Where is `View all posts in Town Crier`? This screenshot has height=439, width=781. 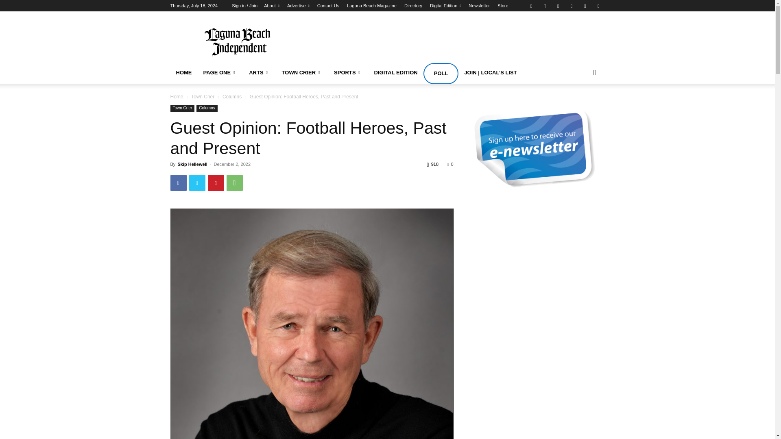 View all posts in Town Crier is located at coordinates (203, 97).